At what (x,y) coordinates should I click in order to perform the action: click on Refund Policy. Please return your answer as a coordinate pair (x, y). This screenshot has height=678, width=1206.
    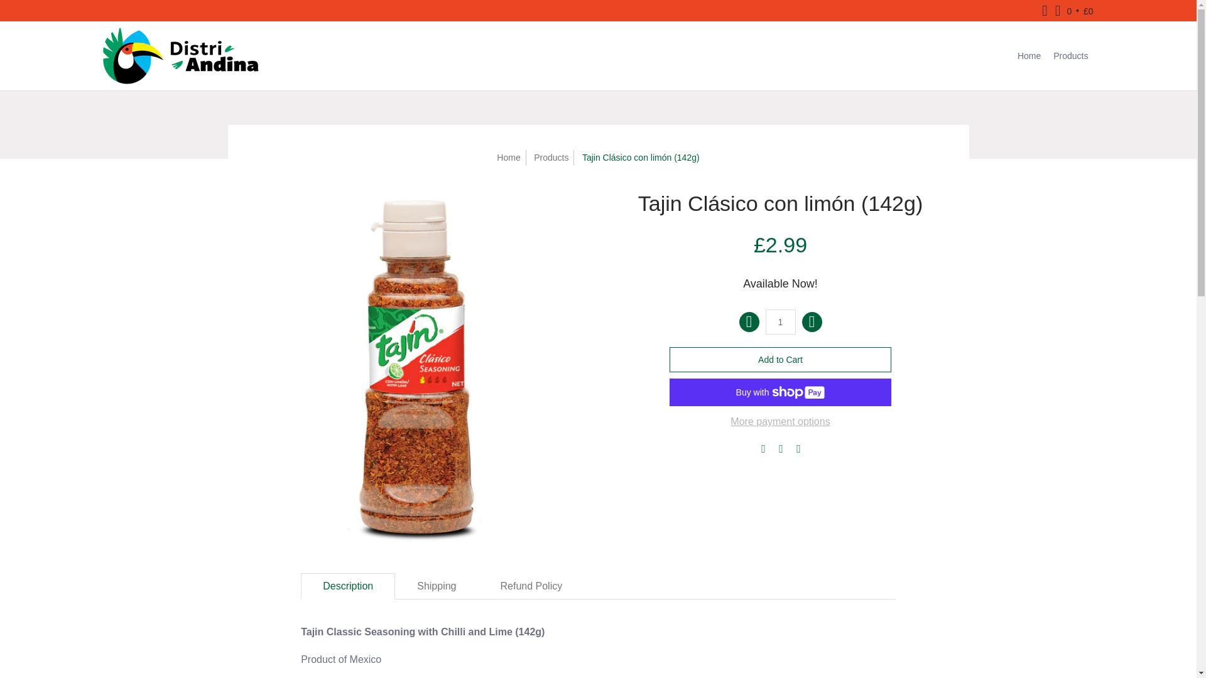
    Looking at the image, I should click on (531, 586).